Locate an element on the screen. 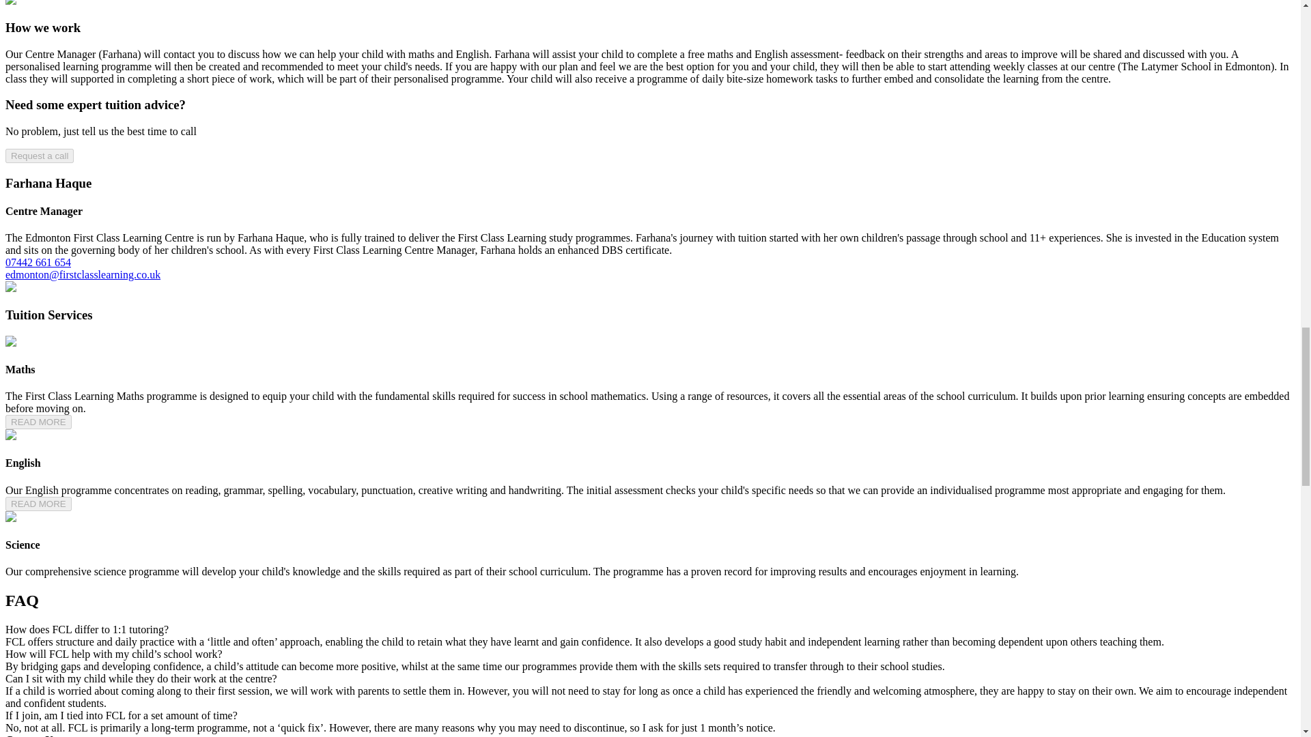  07442 661 654 is located at coordinates (38, 262).